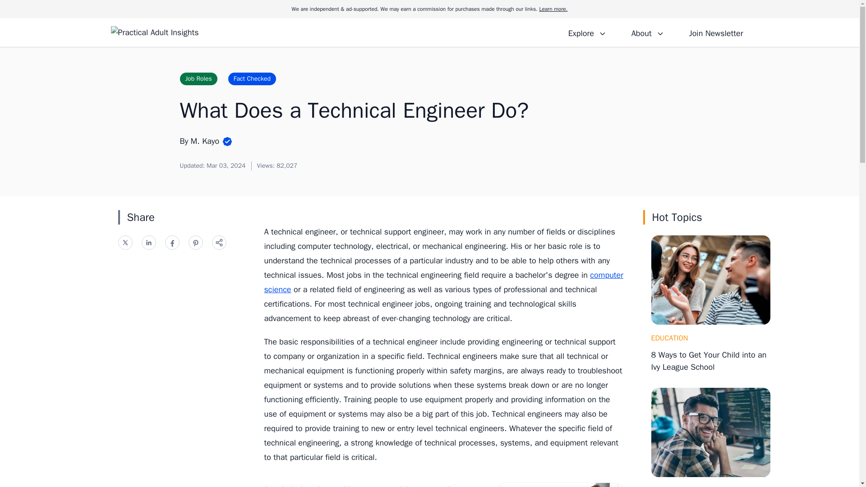 This screenshot has height=487, width=866. What do you see at coordinates (553, 9) in the screenshot?
I see `Learn more.` at bounding box center [553, 9].